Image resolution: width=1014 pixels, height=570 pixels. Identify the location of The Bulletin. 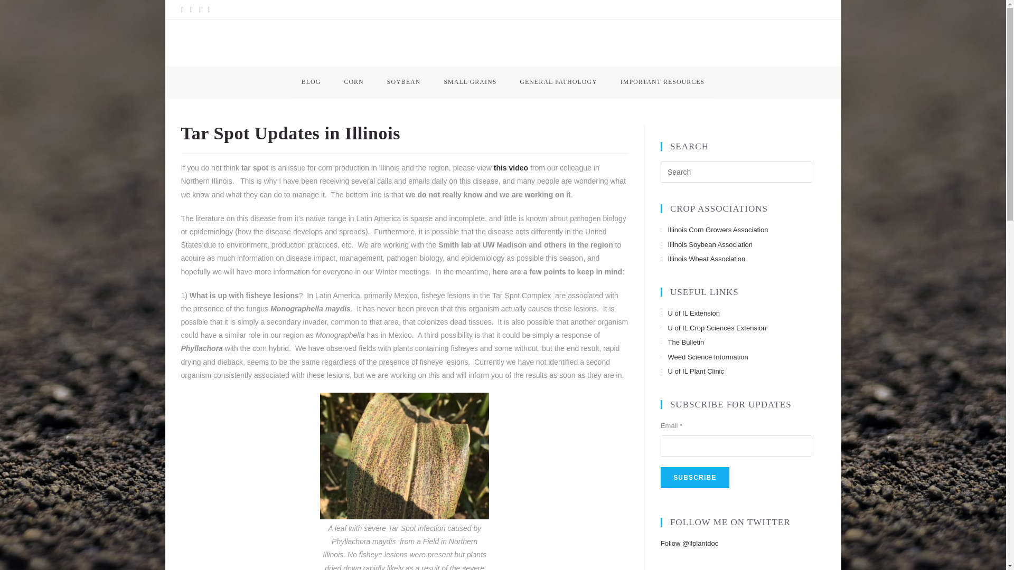
(682, 342).